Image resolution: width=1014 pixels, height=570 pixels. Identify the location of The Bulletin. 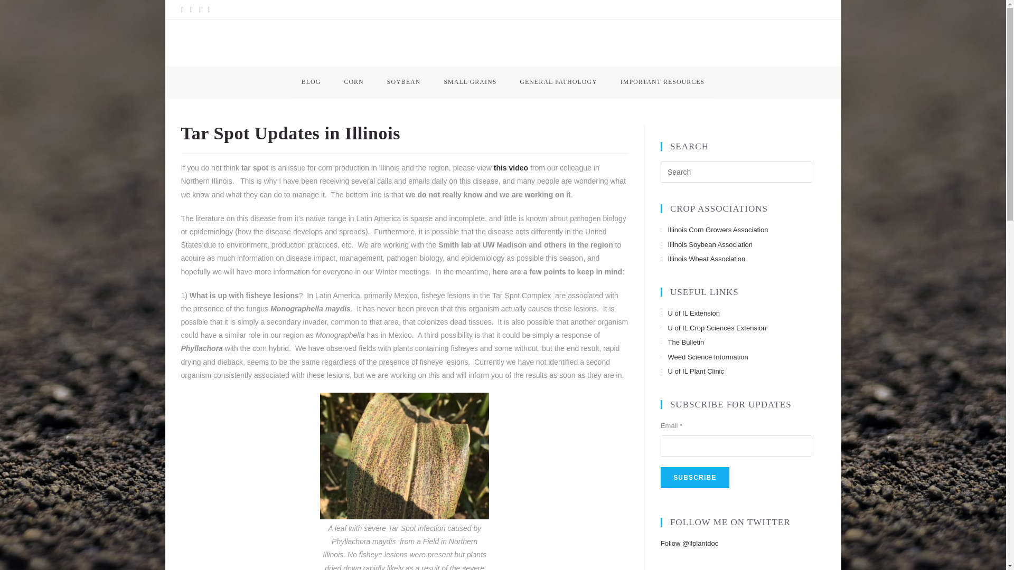
(682, 342).